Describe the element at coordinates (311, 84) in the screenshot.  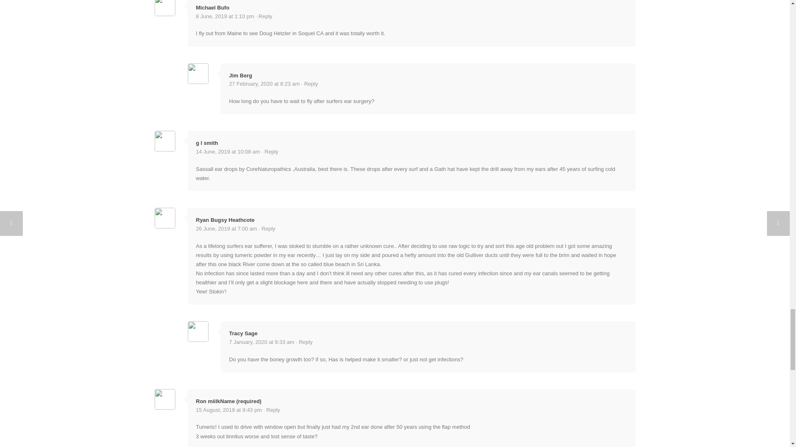
I see `Reply` at that location.